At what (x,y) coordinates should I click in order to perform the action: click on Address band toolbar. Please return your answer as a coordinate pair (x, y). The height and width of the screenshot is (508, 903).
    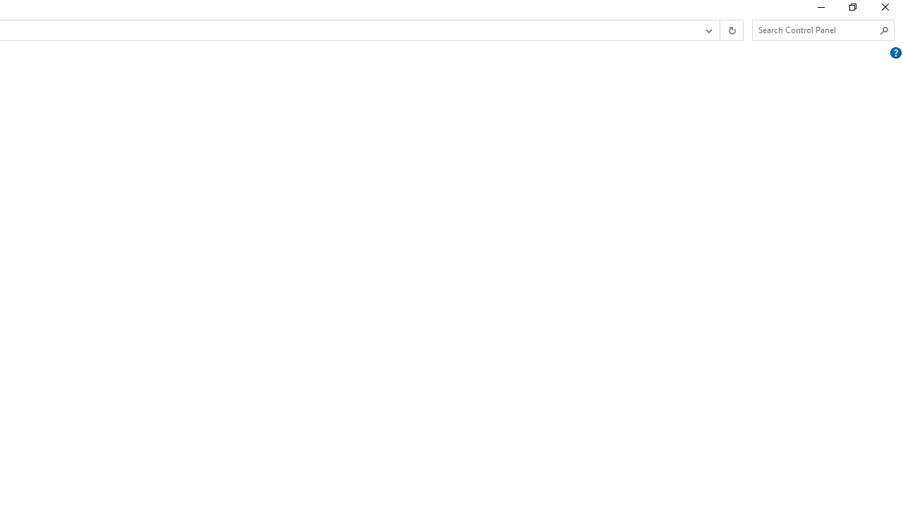
    Looking at the image, I should click on (720, 30).